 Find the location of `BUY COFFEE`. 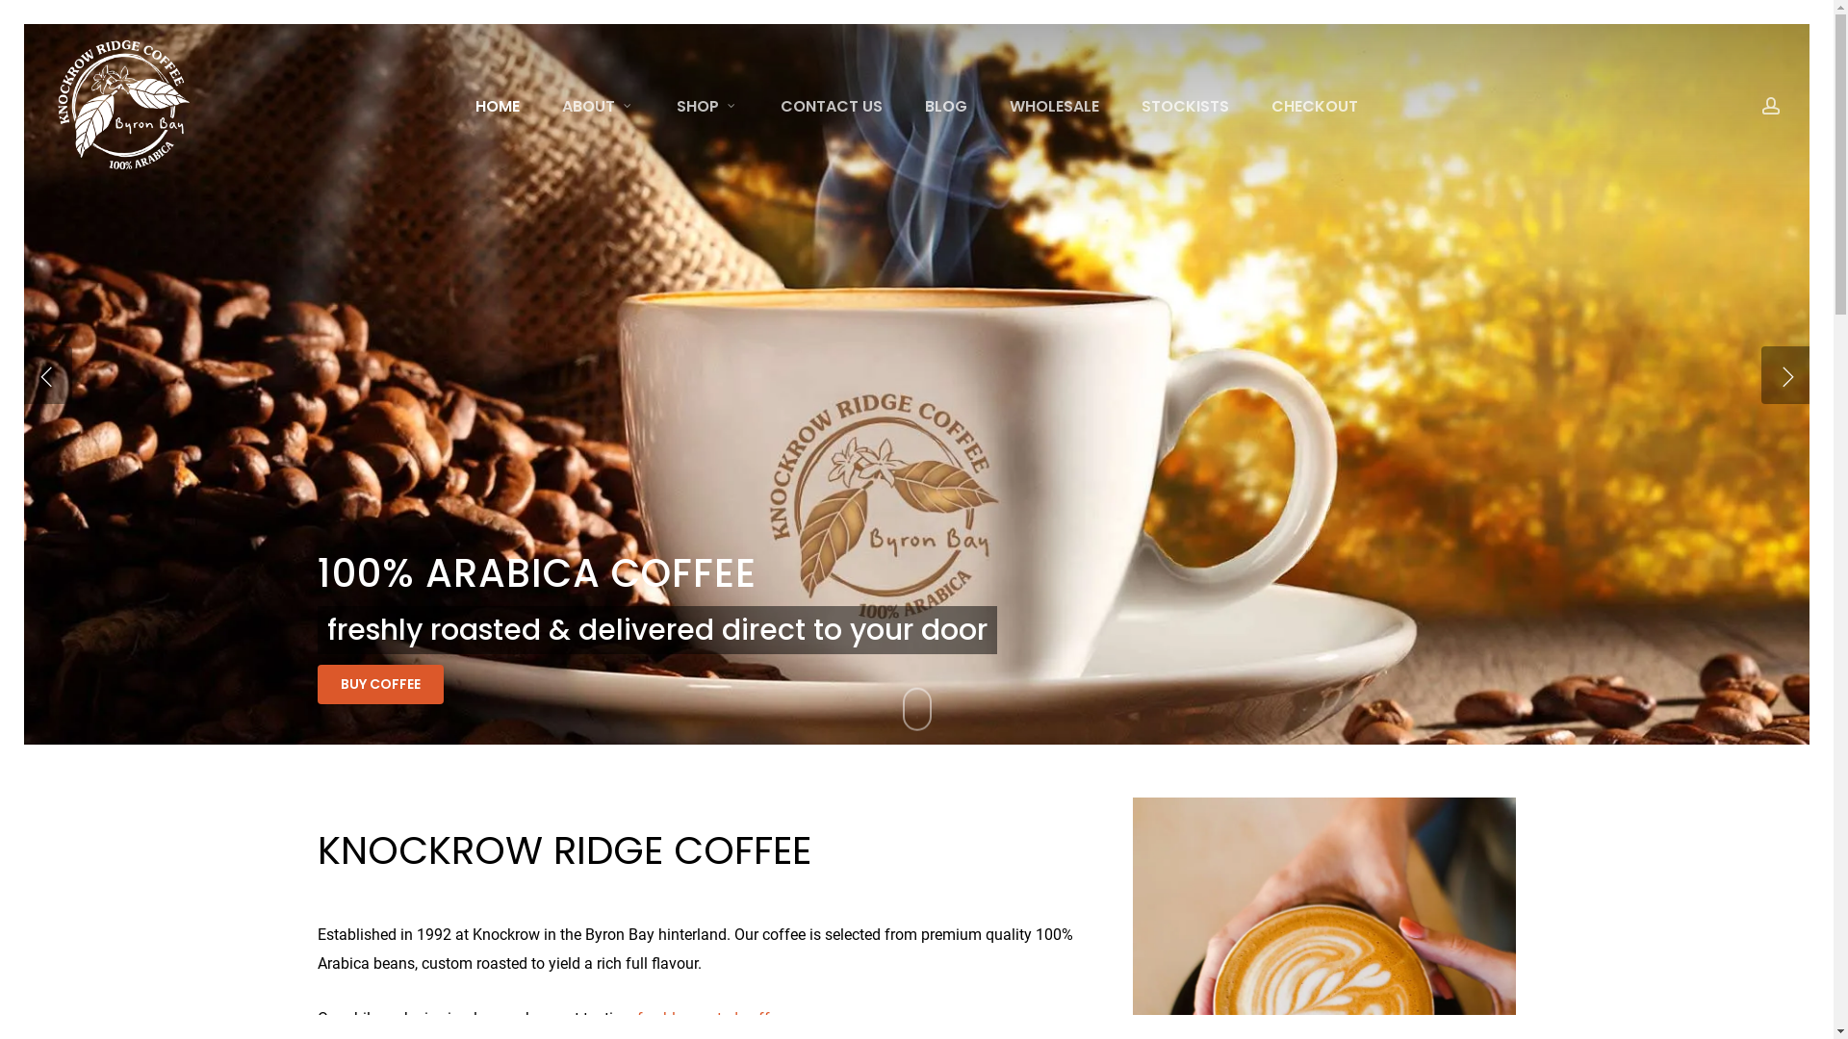

BUY COFFEE is located at coordinates (916, 479).